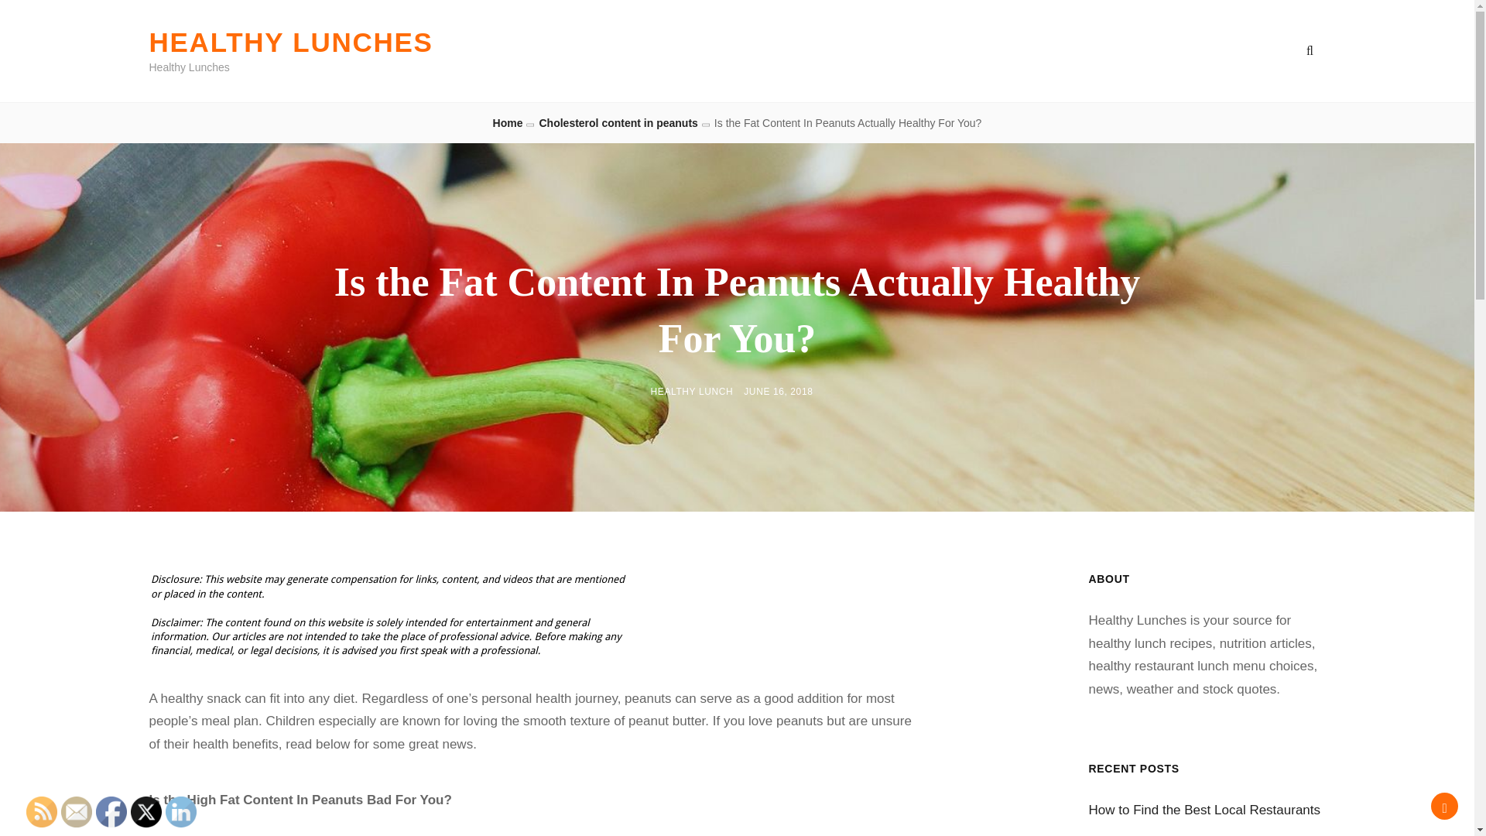 The width and height of the screenshot is (1486, 836). I want to click on Follow by Email, so click(76, 812).